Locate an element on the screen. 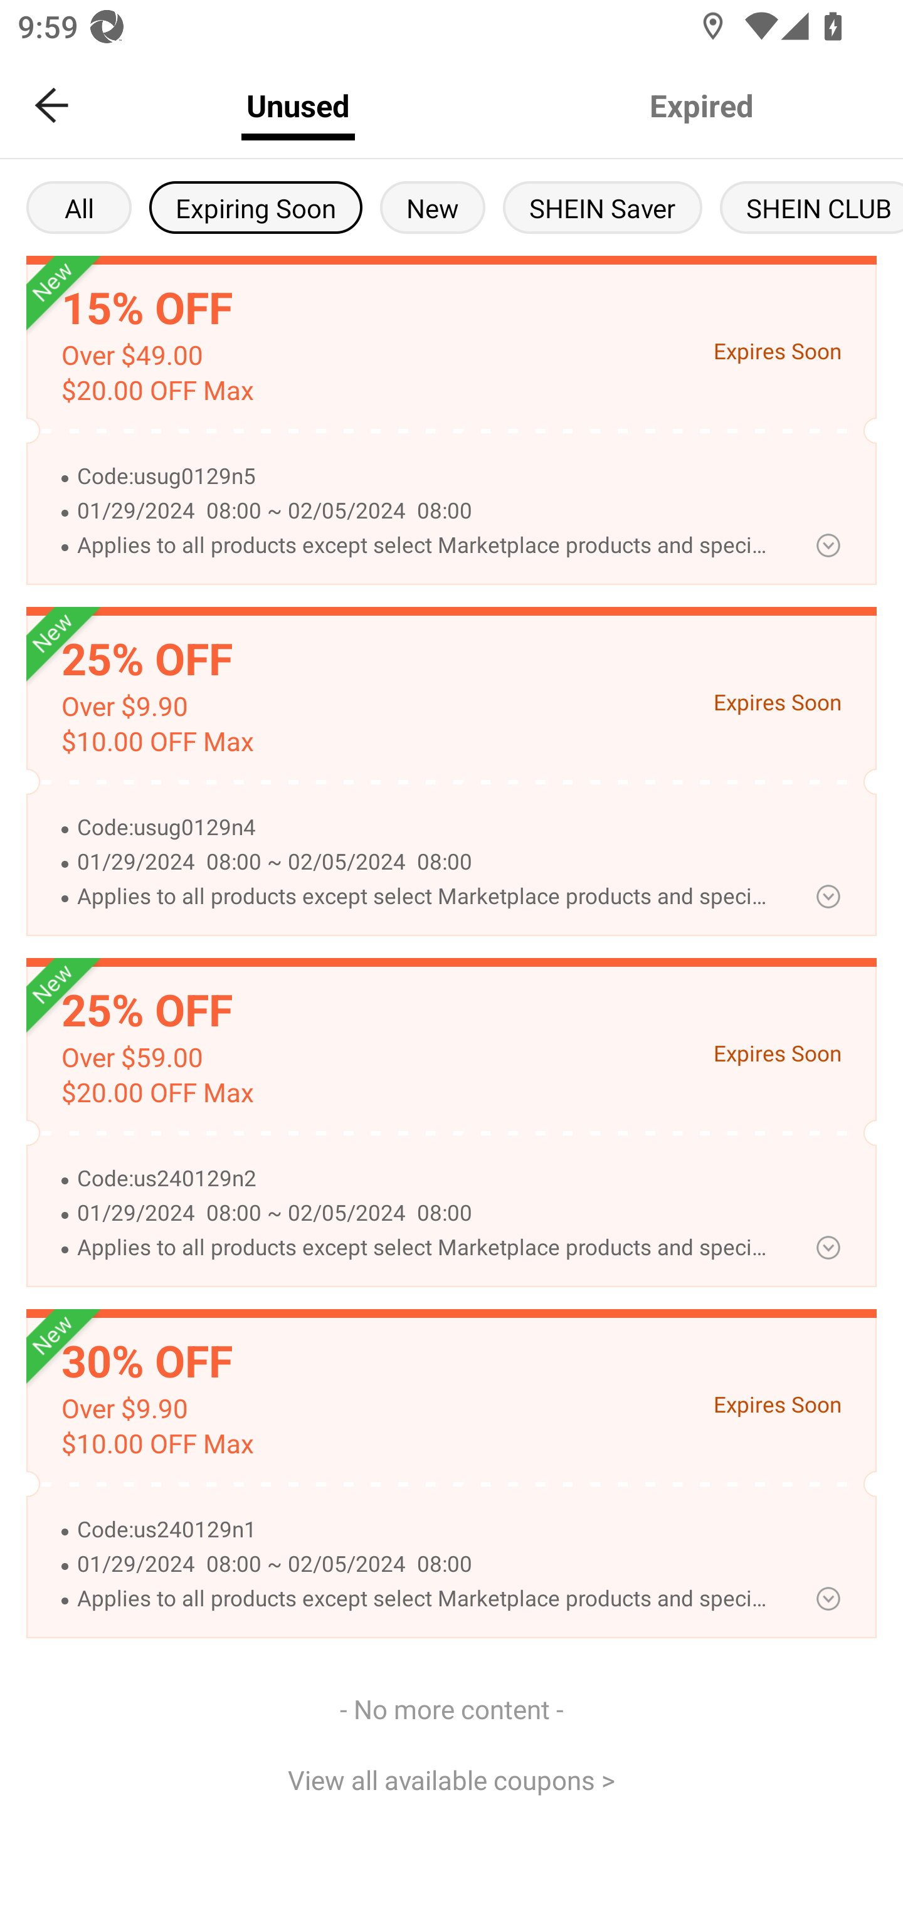 This screenshot has height=1906, width=903. 01/29/2024  08:00 ~ 02/05/2024  08:00 is located at coordinates (426, 512).